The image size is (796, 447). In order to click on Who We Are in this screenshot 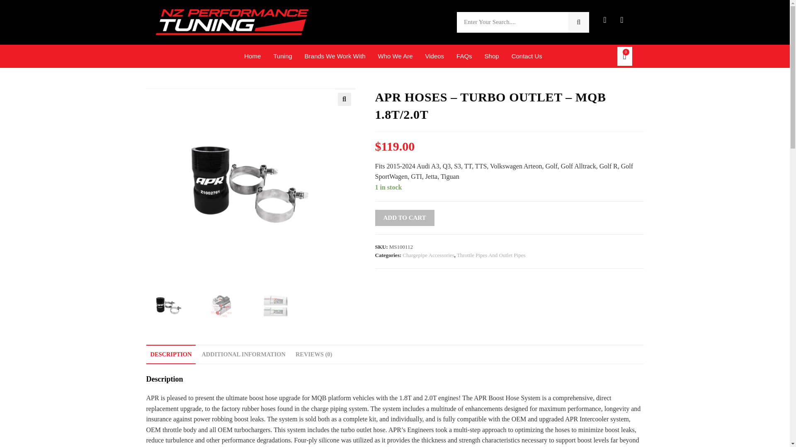, I will do `click(396, 56)`.